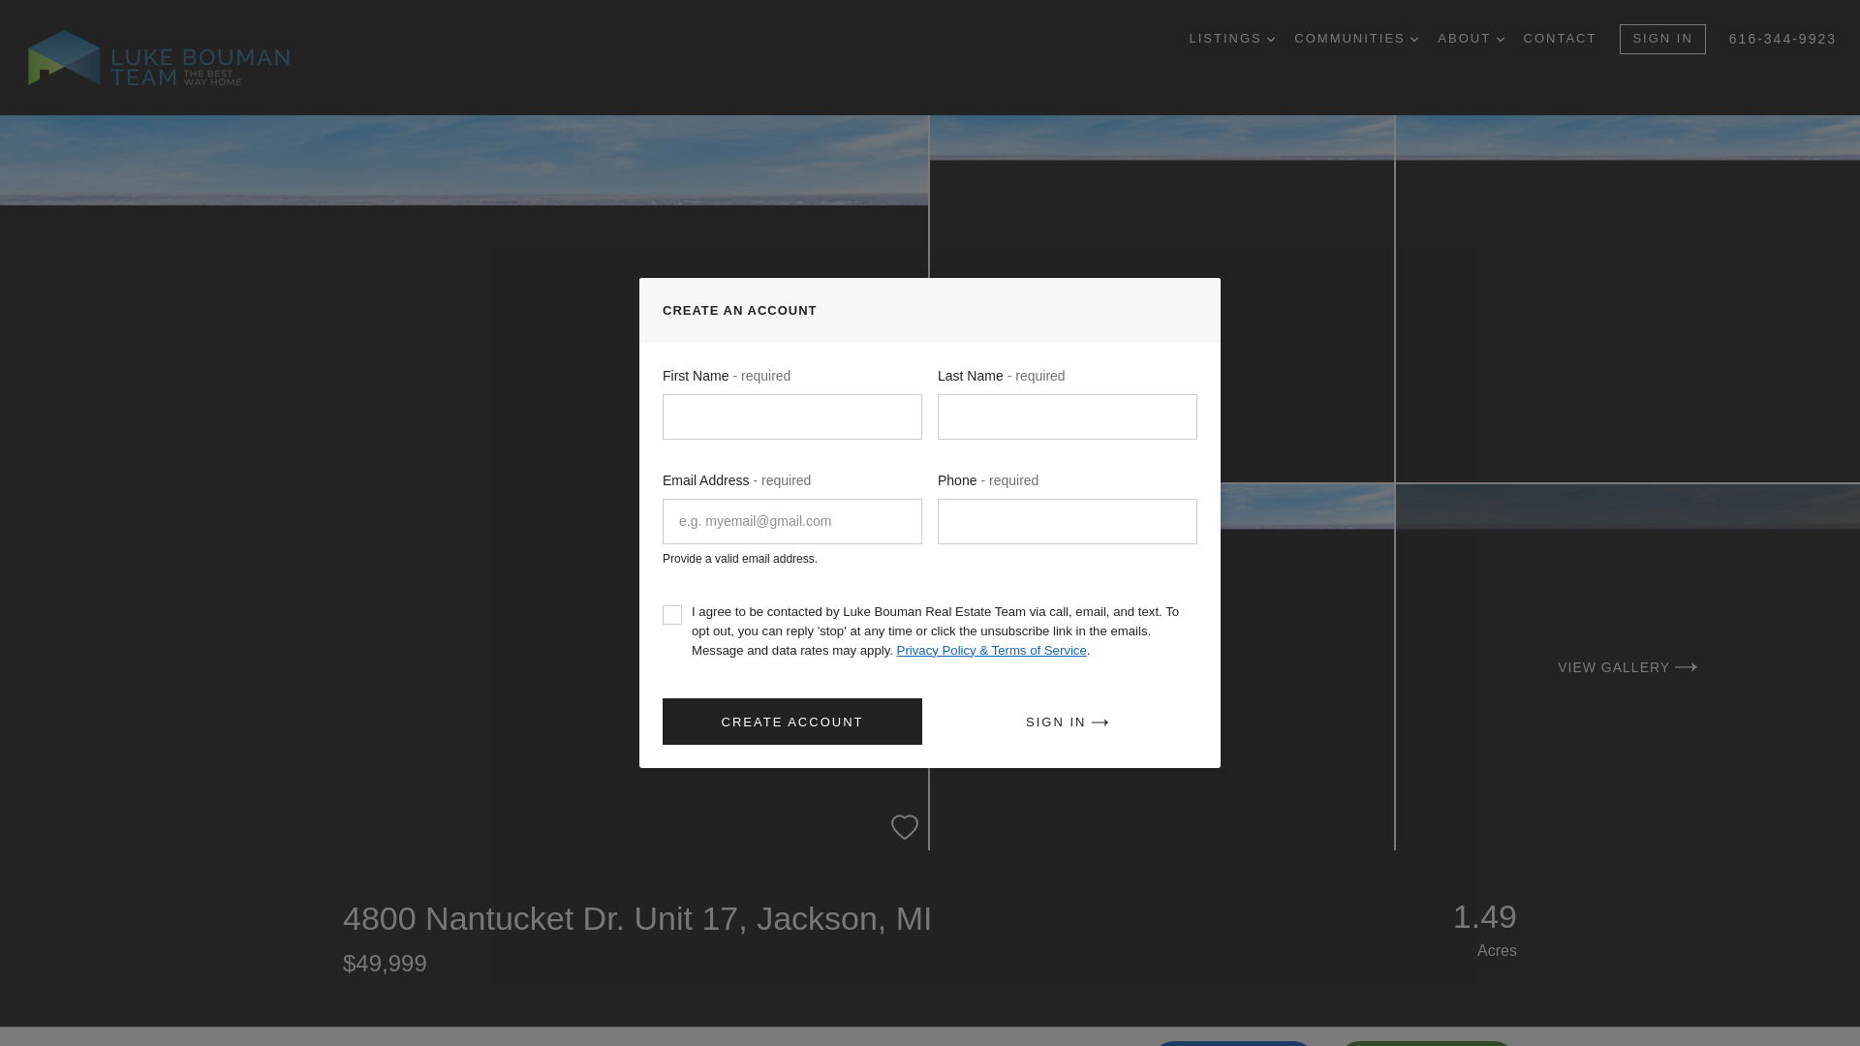  What do you see at coordinates (380, 1036) in the screenshot?
I see `OVERVIEW` at bounding box center [380, 1036].